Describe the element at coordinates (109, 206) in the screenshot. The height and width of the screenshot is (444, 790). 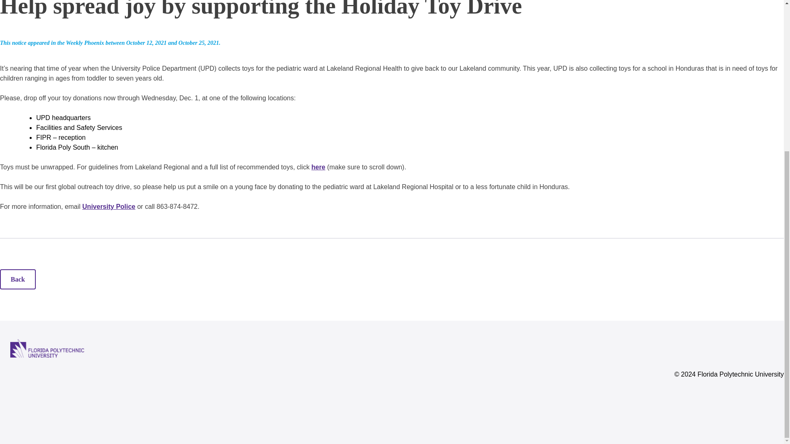
I see `University Police` at that location.